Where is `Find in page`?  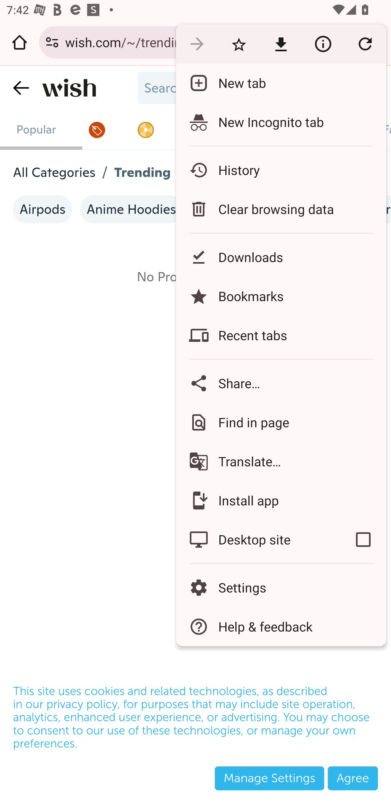
Find in page is located at coordinates (281, 422).